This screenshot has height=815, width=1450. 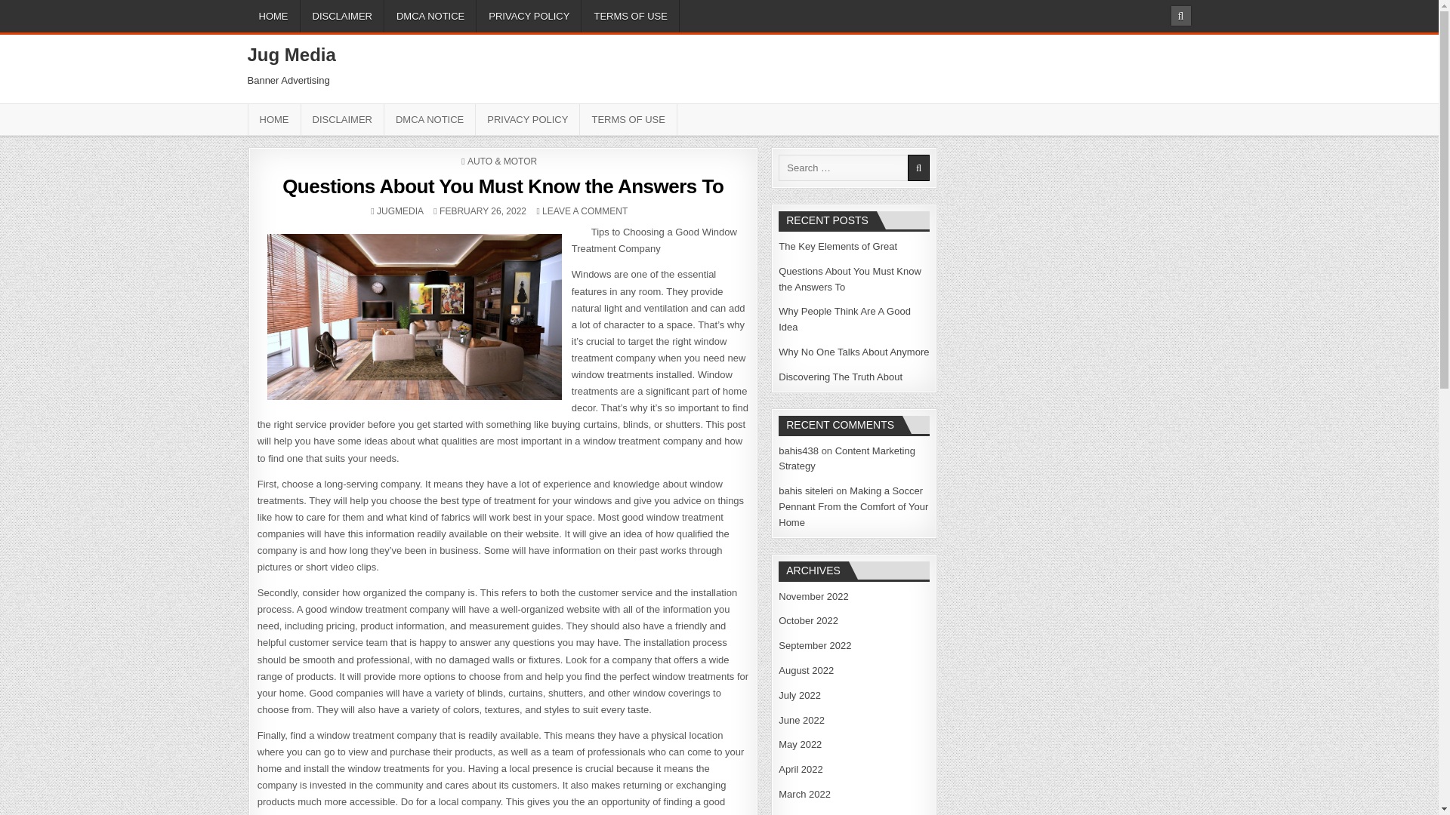 I want to click on October 2022, so click(x=808, y=620).